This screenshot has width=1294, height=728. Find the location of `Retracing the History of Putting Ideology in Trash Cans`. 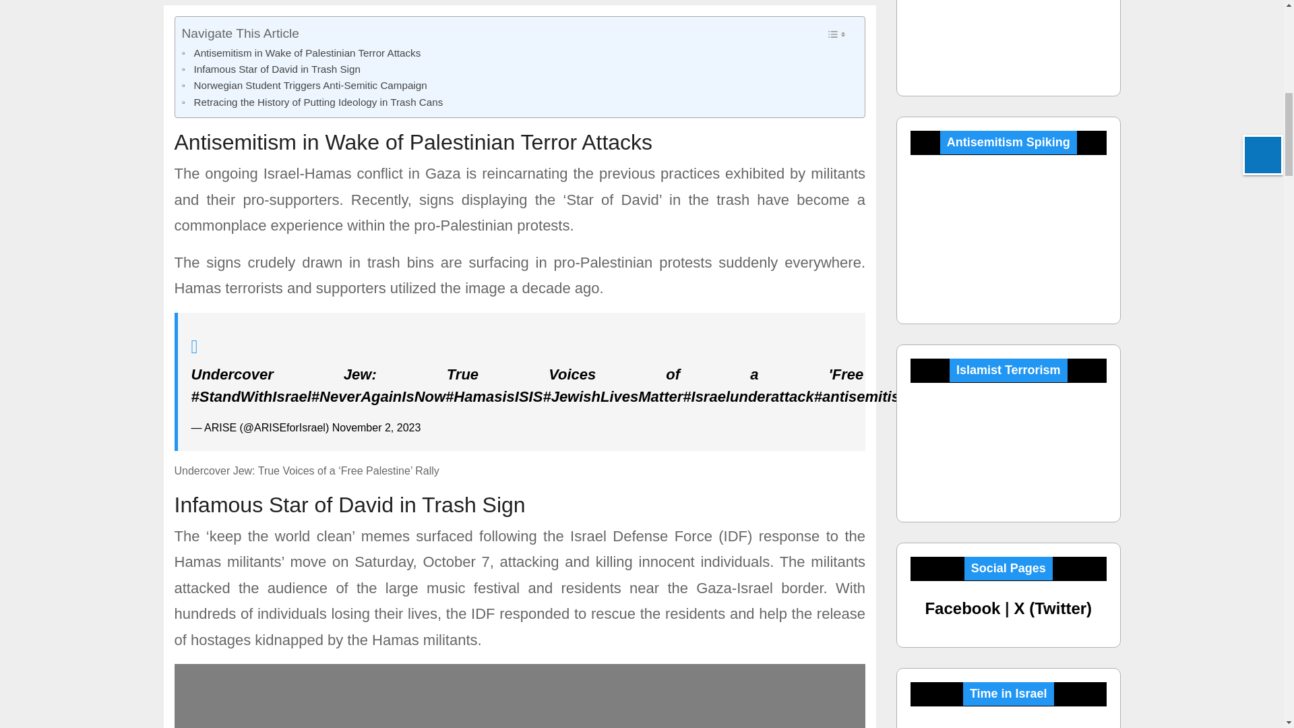

Retracing the History of Putting Ideology in Trash Cans is located at coordinates (313, 102).